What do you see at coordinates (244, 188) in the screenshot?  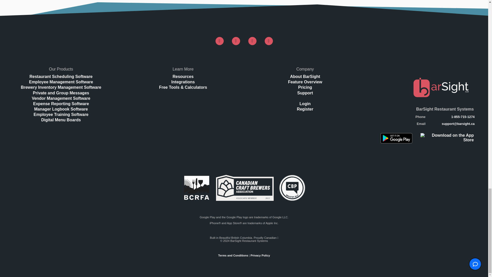 I see `Member of Canadian Craft Brewers Association` at bounding box center [244, 188].